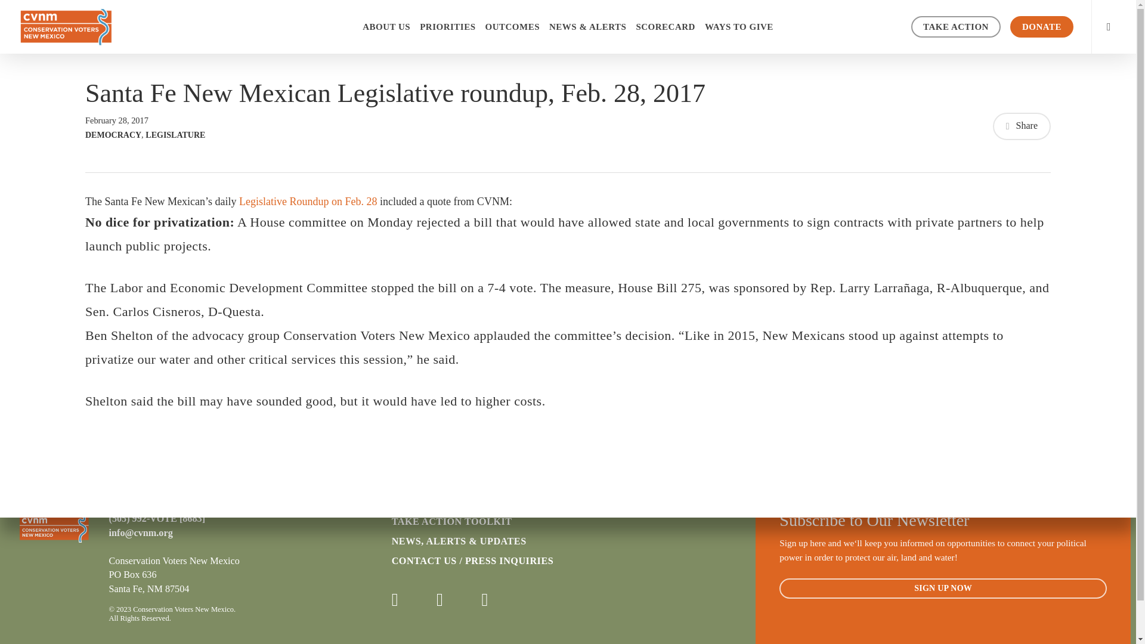  What do you see at coordinates (513, 26) in the screenshot?
I see `OUTCOMES` at bounding box center [513, 26].